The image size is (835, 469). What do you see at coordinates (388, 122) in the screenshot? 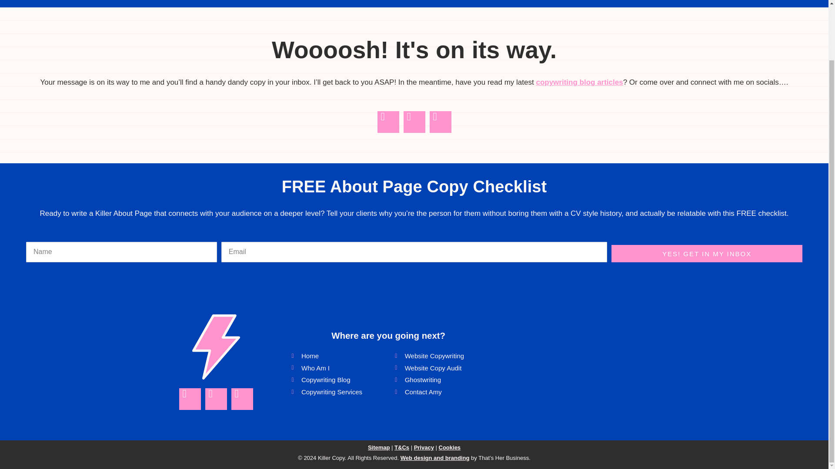
I see `Facebook` at bounding box center [388, 122].